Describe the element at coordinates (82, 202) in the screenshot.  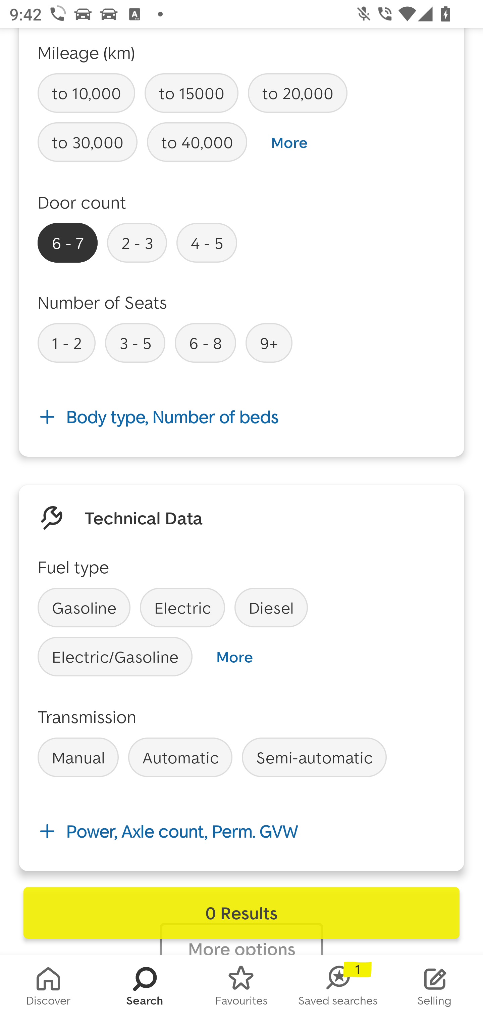
I see `Door count` at that location.